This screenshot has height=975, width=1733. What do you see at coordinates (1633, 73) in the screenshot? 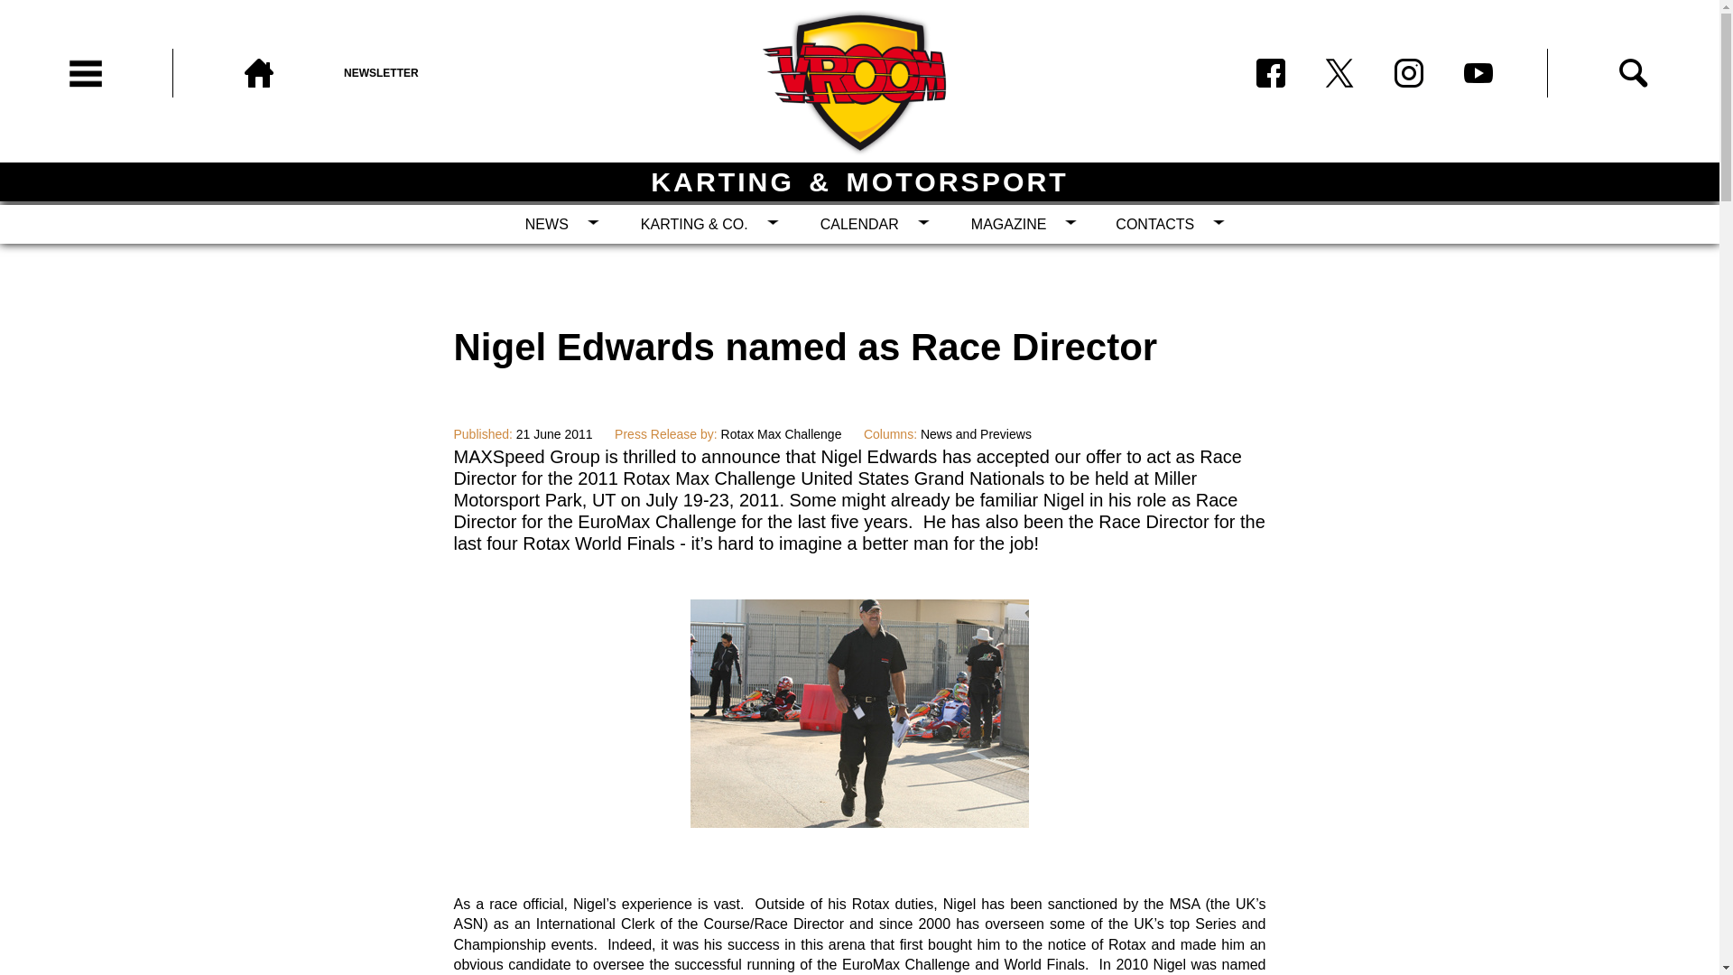
I see `Search` at bounding box center [1633, 73].